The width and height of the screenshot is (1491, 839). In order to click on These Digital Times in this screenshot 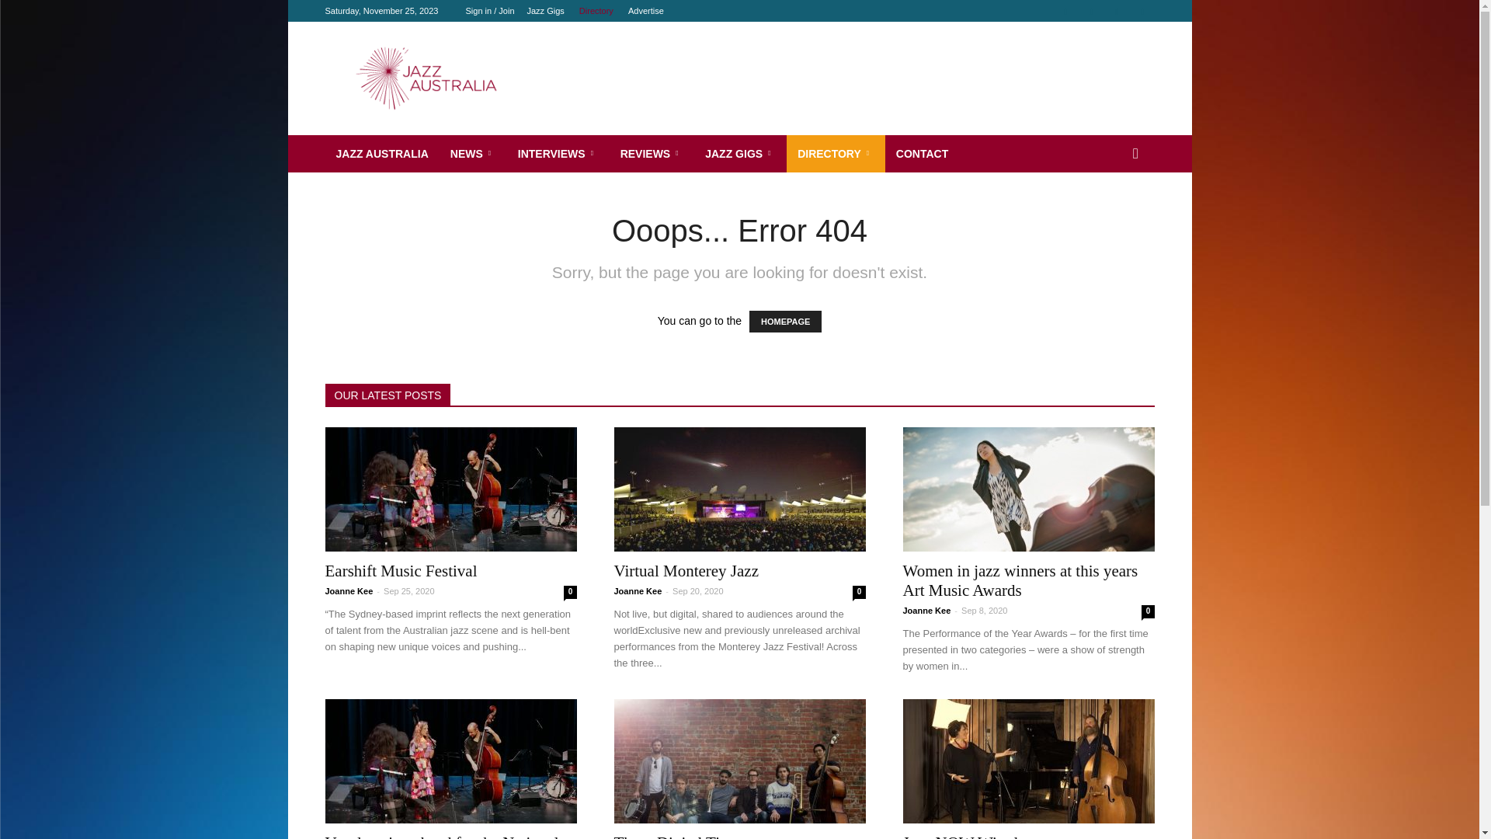, I will do `click(739, 761)`.